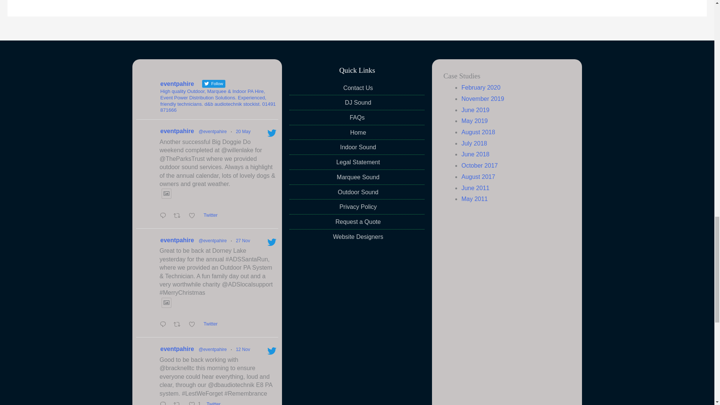 Image resolution: width=720 pixels, height=405 pixels. I want to click on 20 May, so click(243, 131).